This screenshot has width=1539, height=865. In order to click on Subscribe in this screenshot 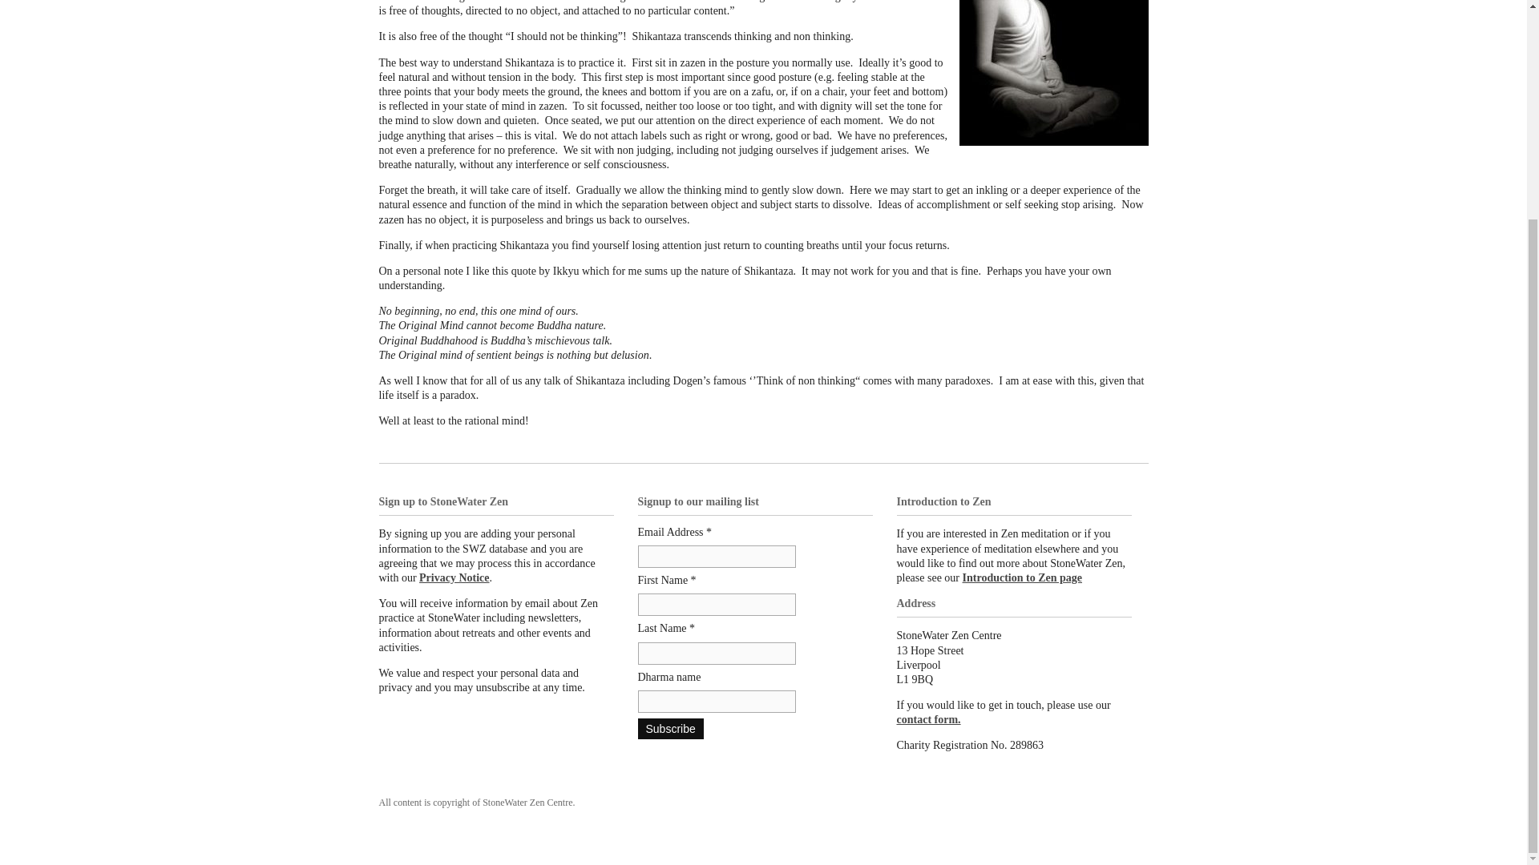, I will do `click(670, 729)`.